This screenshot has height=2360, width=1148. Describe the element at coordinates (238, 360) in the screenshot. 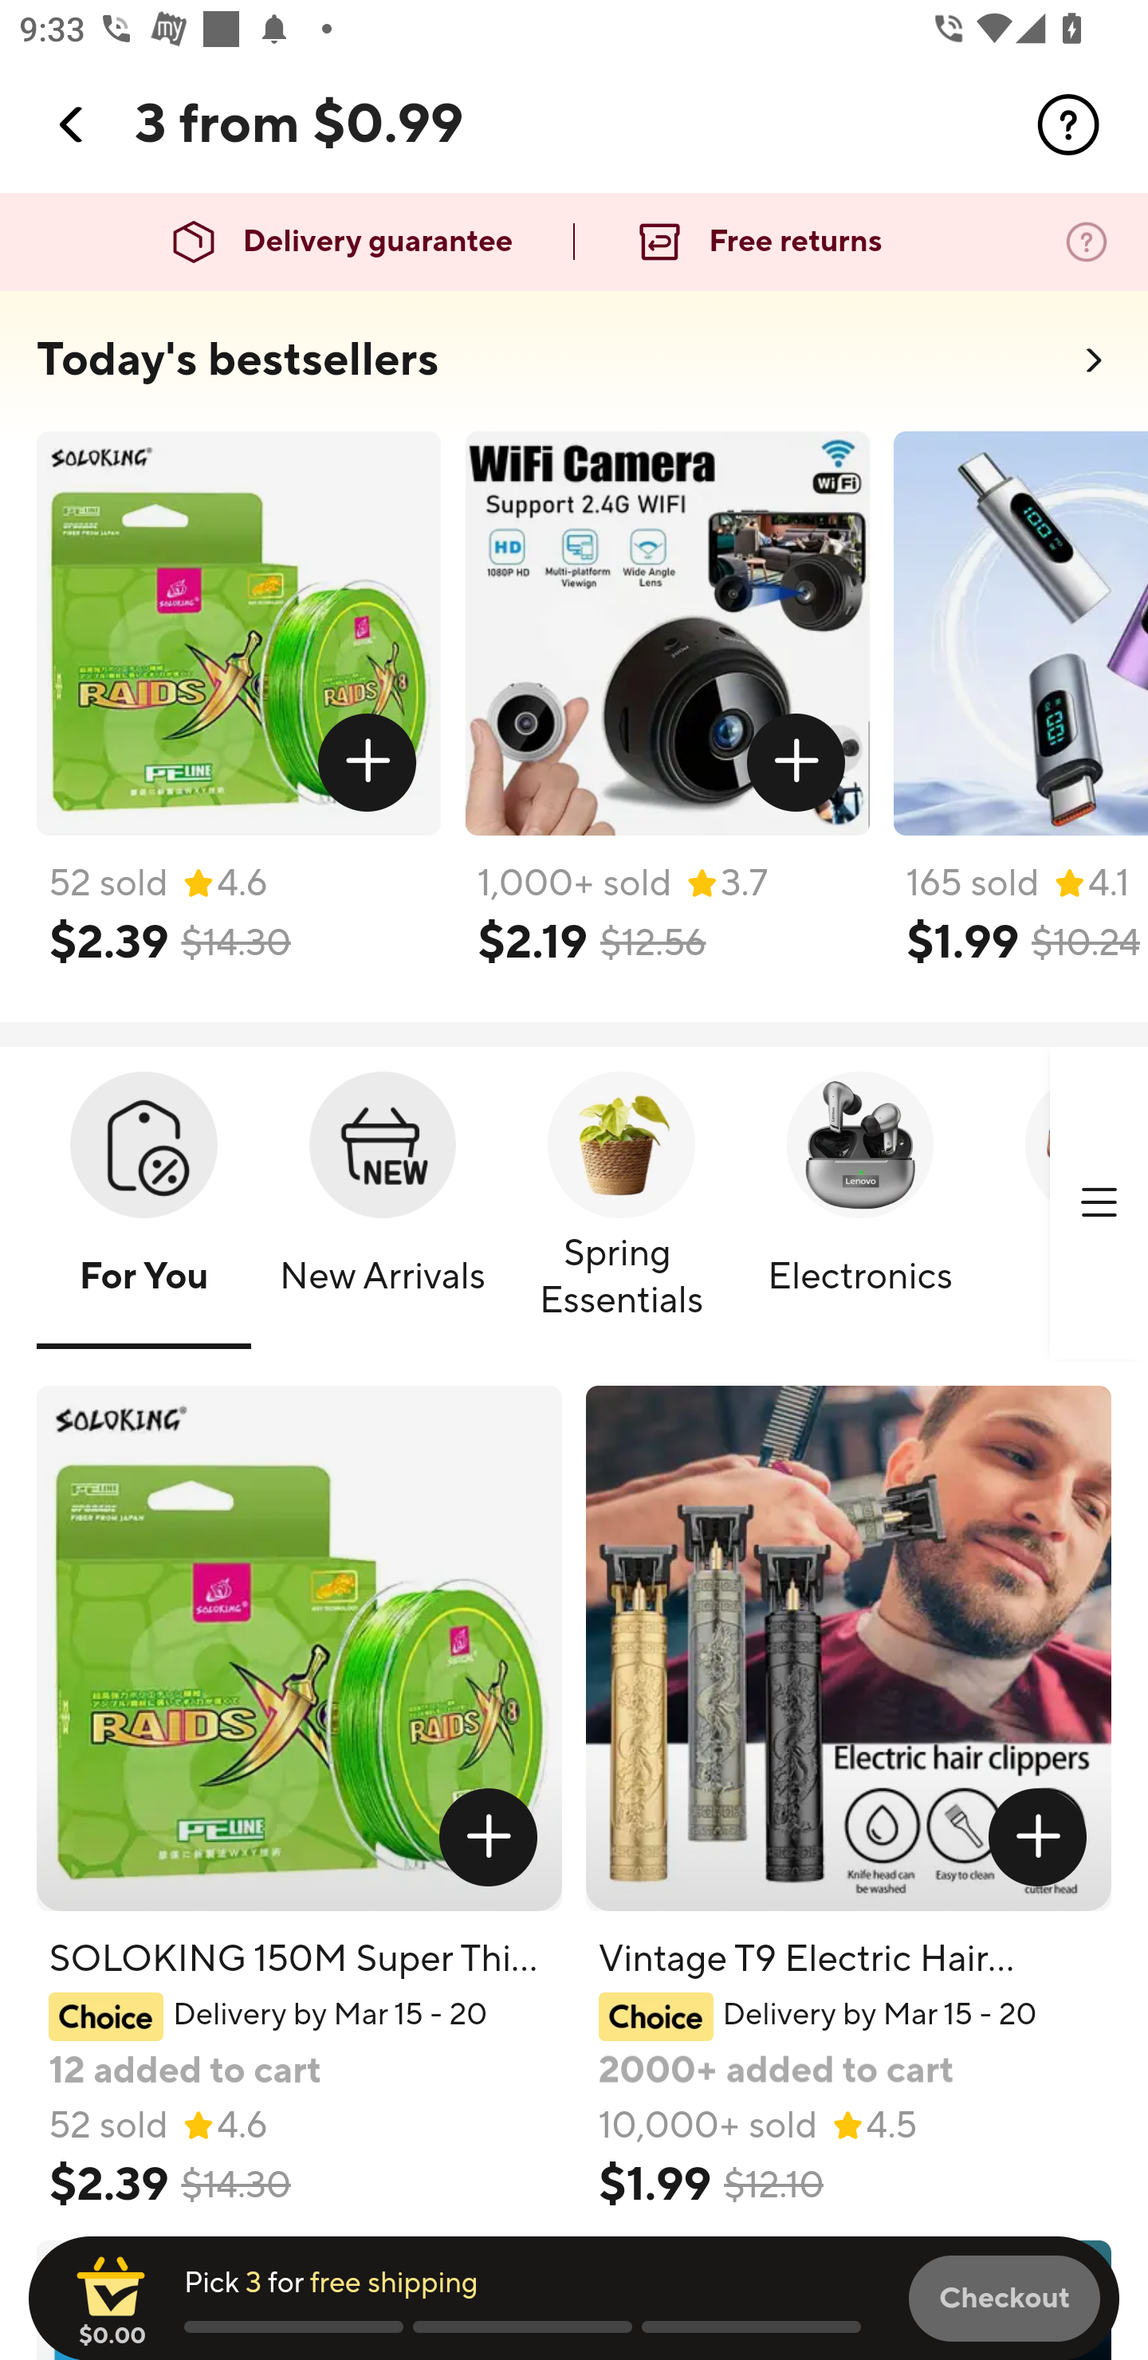

I see `Today's bestsellers` at that location.